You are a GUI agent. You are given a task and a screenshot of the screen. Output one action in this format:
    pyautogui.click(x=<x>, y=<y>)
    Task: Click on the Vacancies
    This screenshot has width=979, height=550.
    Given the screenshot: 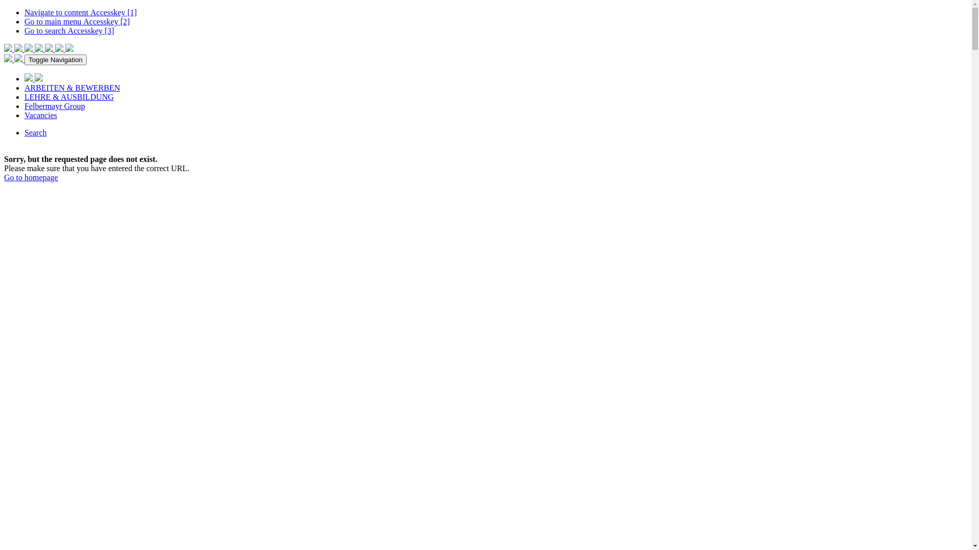 What is the action you would take?
    pyautogui.click(x=41, y=115)
    